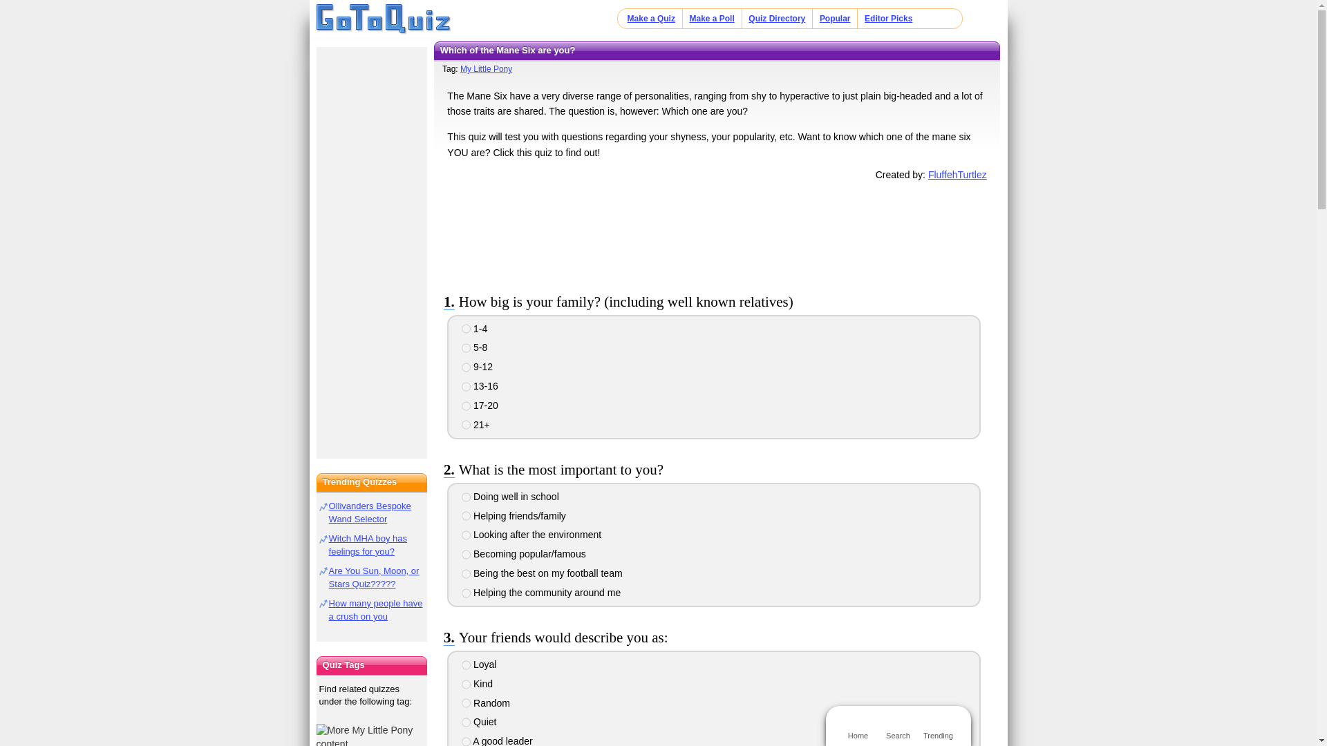 This screenshot has width=1327, height=746. Describe the element at coordinates (466, 535) in the screenshot. I see `3` at that location.